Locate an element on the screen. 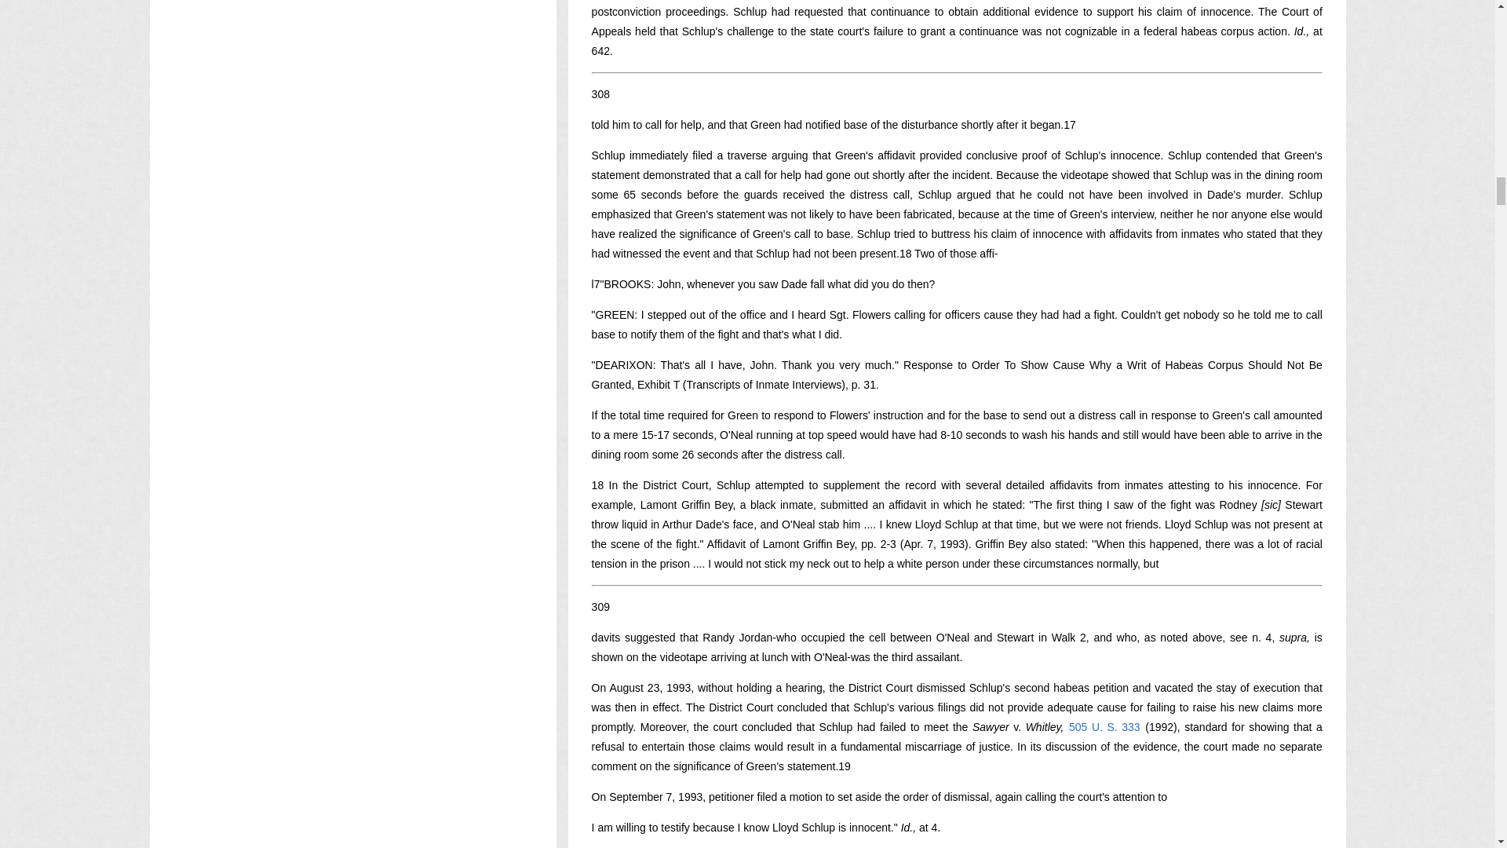  309 is located at coordinates (601, 606).